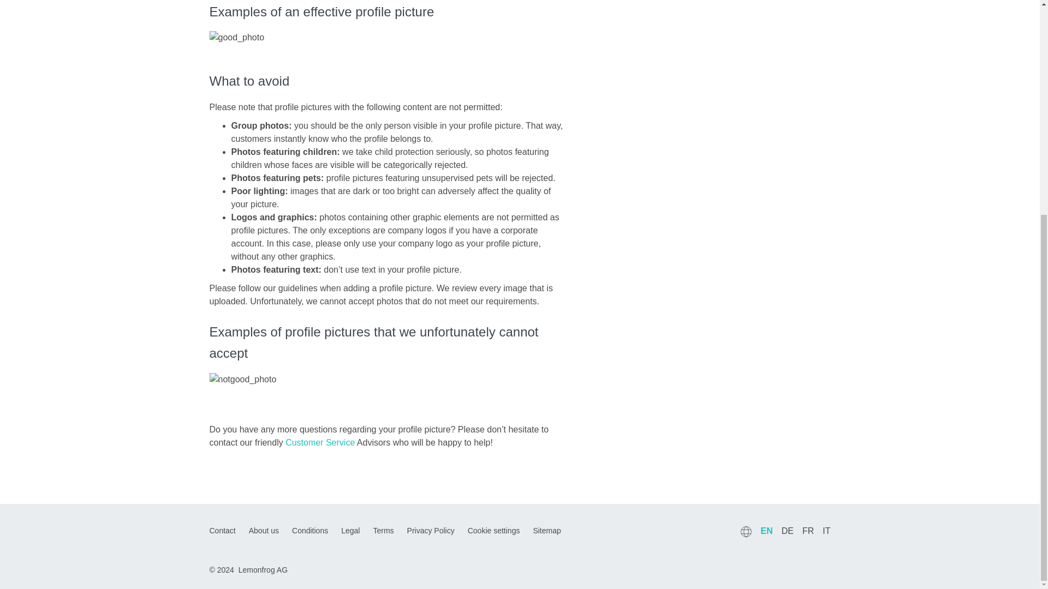 The width and height of the screenshot is (1048, 589). I want to click on FR, so click(808, 531).